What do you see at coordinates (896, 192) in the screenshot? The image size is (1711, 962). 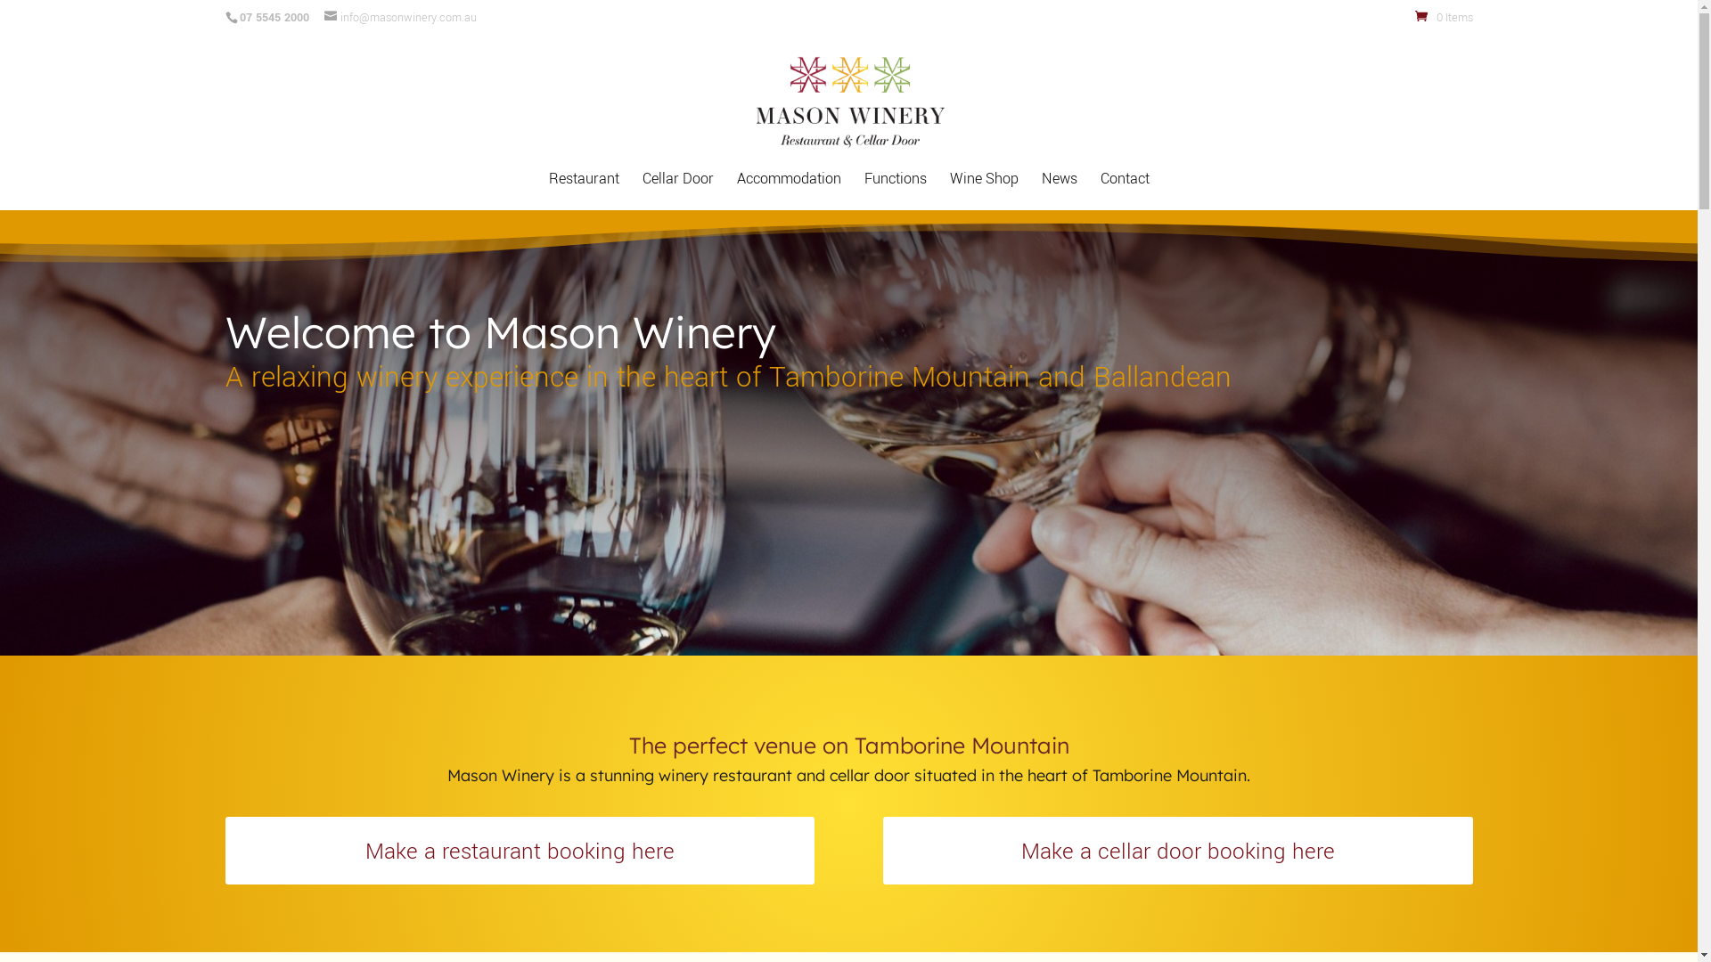 I see `Functions` at bounding box center [896, 192].